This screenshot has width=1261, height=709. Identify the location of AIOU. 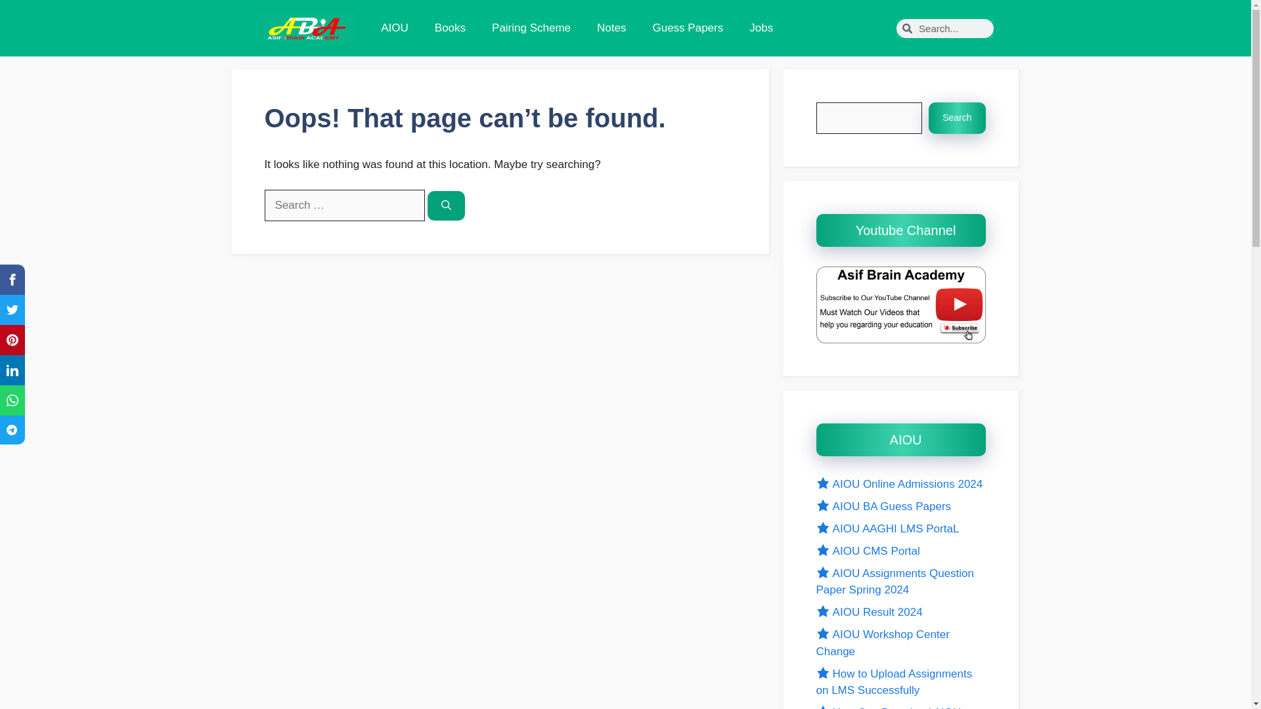
(394, 28).